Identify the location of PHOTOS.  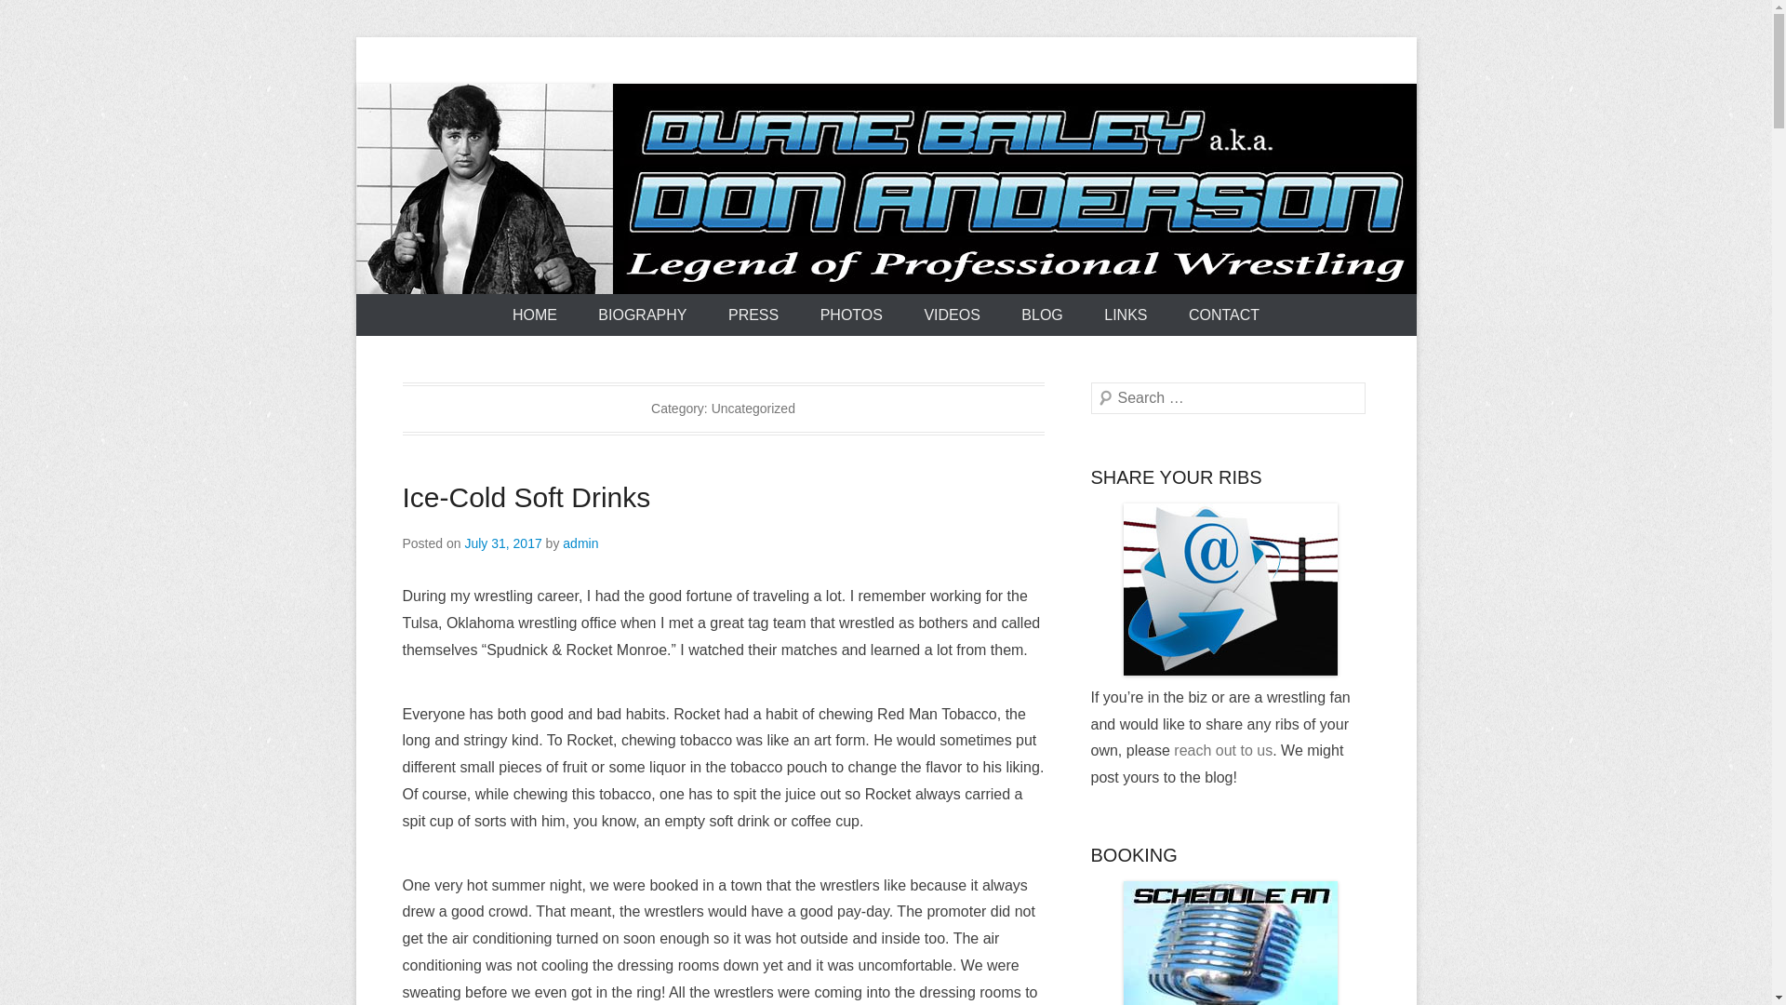
(852, 315).